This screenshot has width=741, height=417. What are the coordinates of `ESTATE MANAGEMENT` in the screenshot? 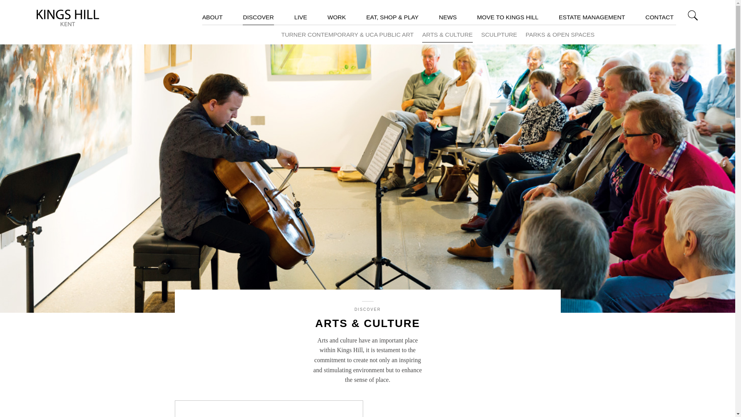 It's located at (592, 17).